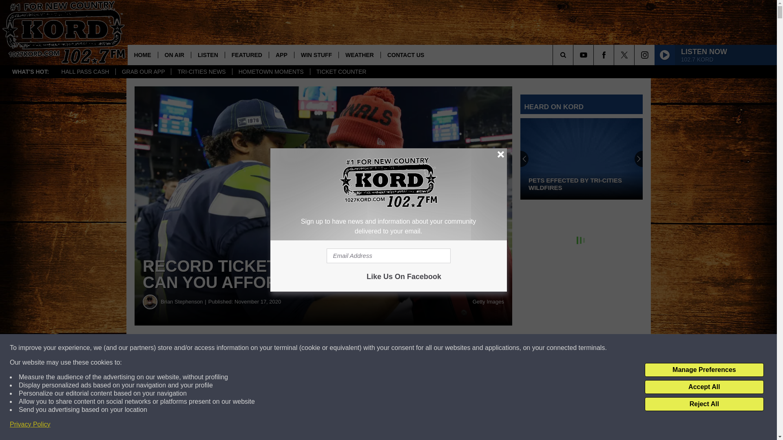 This screenshot has height=440, width=783. I want to click on WHAT'S HOT:, so click(30, 72).